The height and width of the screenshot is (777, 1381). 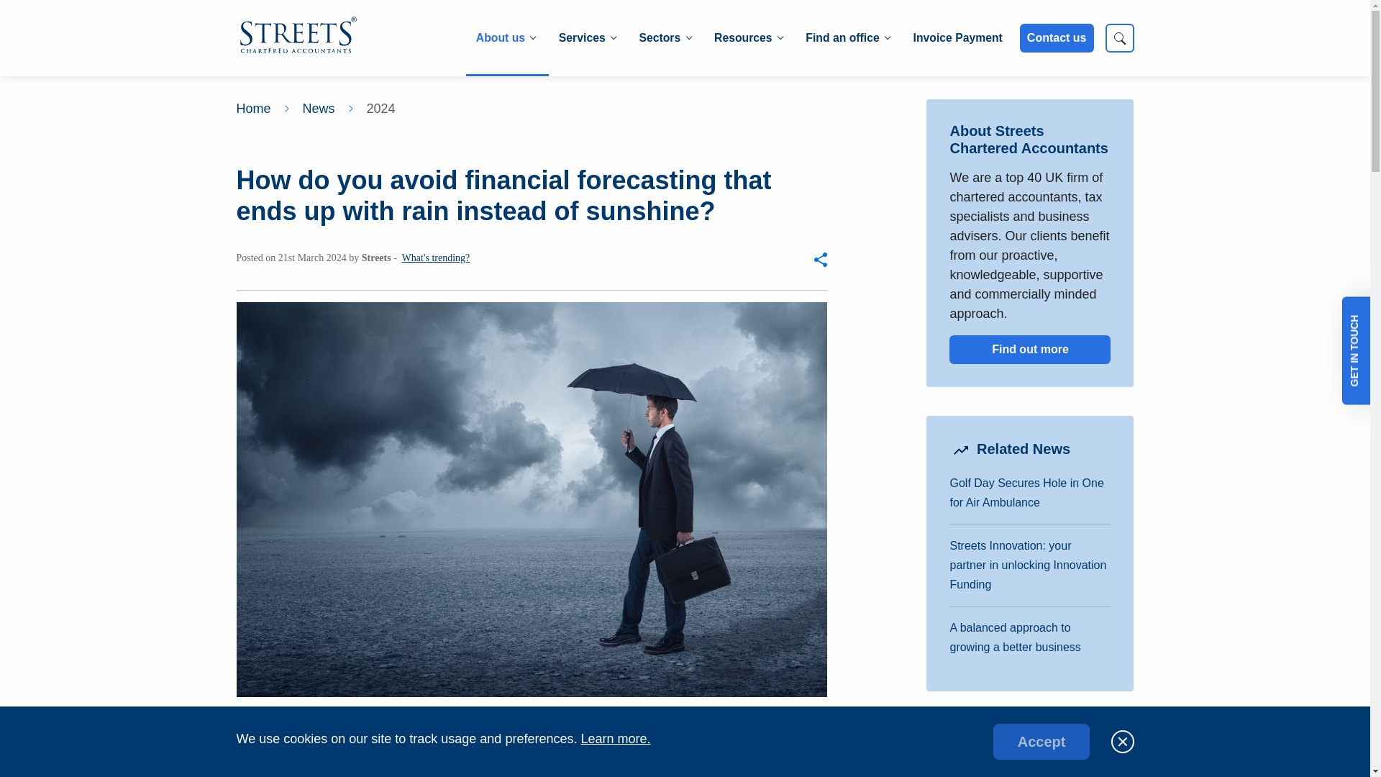 What do you see at coordinates (1026, 493) in the screenshot?
I see `Read Golf Day Secures Hole in One for Air Ambulance` at bounding box center [1026, 493].